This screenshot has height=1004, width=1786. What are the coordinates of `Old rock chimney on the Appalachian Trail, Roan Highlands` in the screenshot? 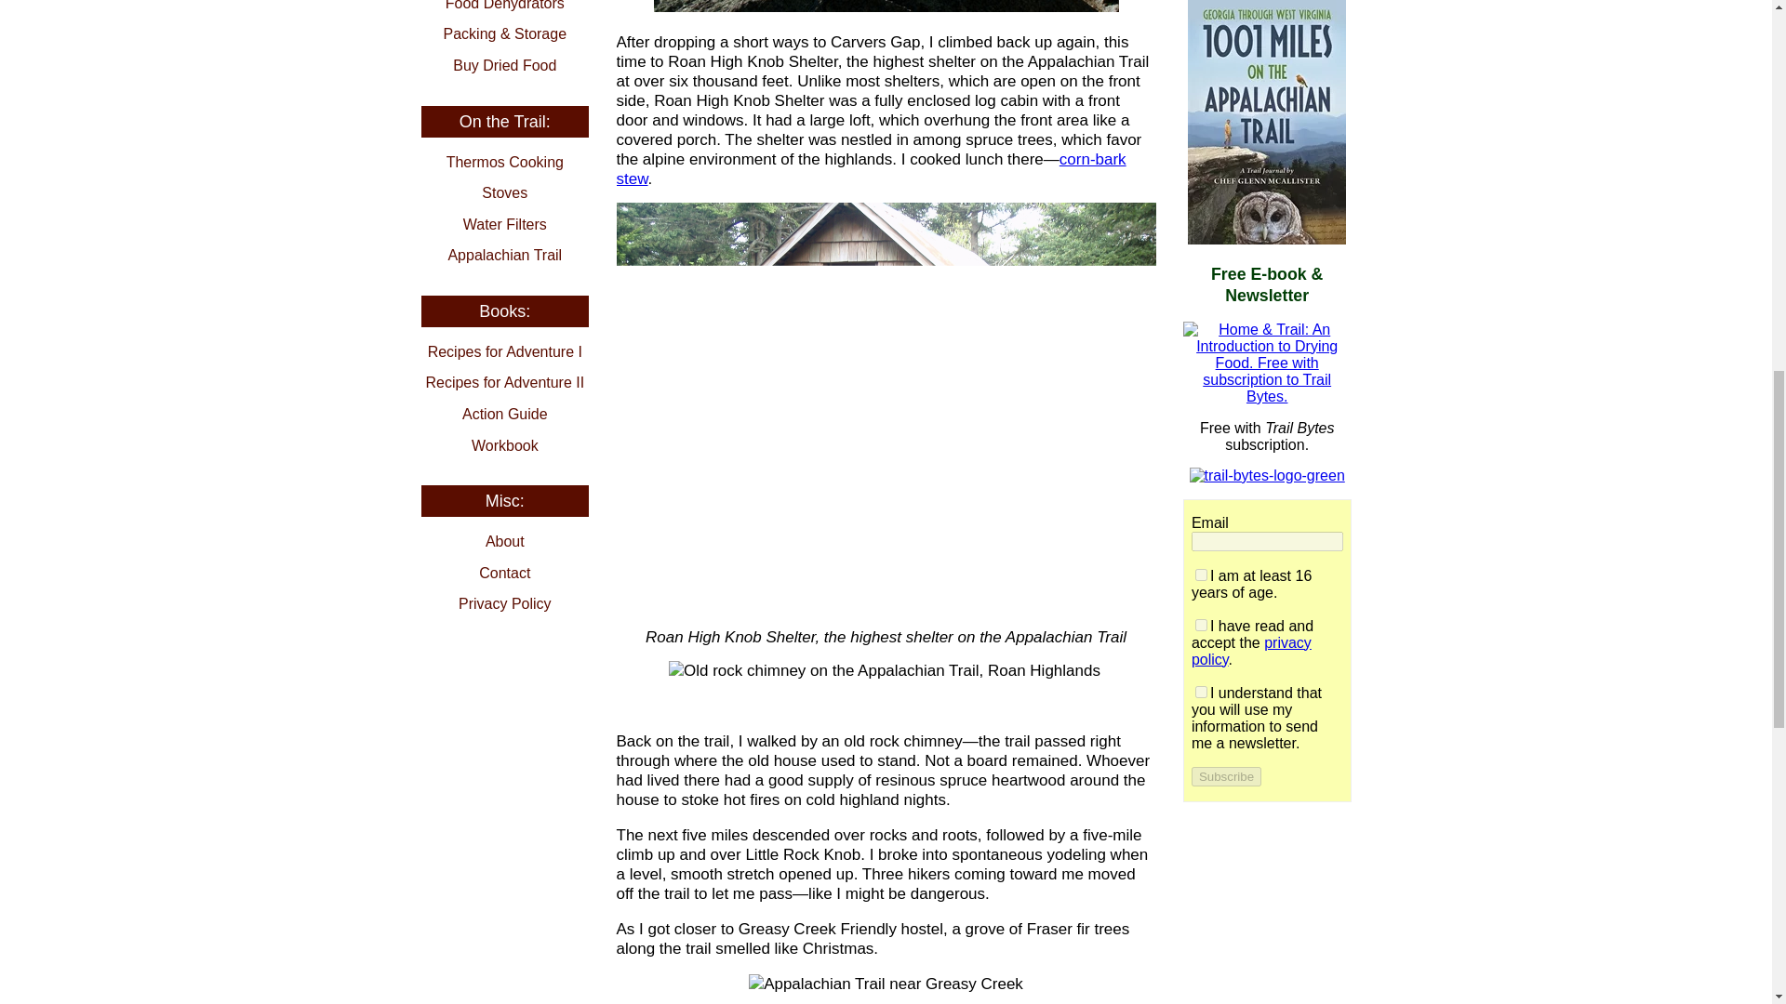 It's located at (886, 670).